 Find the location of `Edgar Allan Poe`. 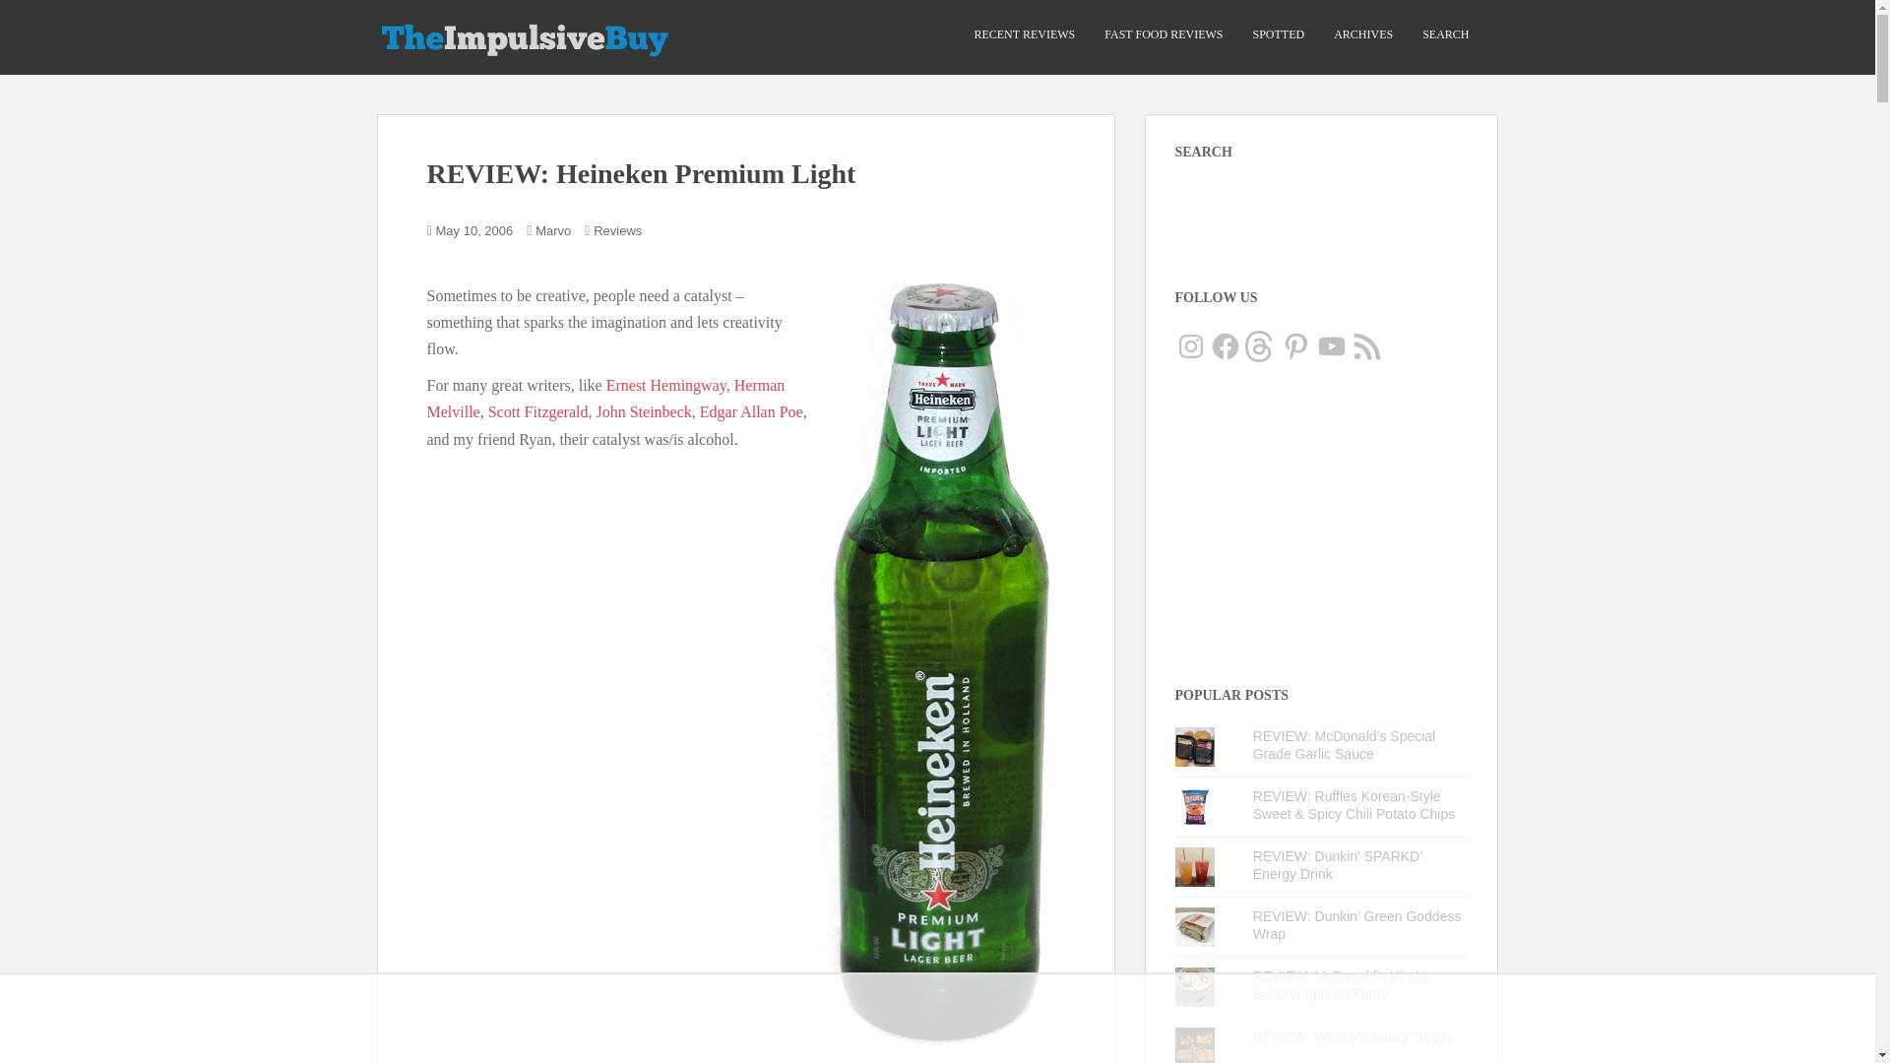

Edgar Allan Poe is located at coordinates (751, 411).